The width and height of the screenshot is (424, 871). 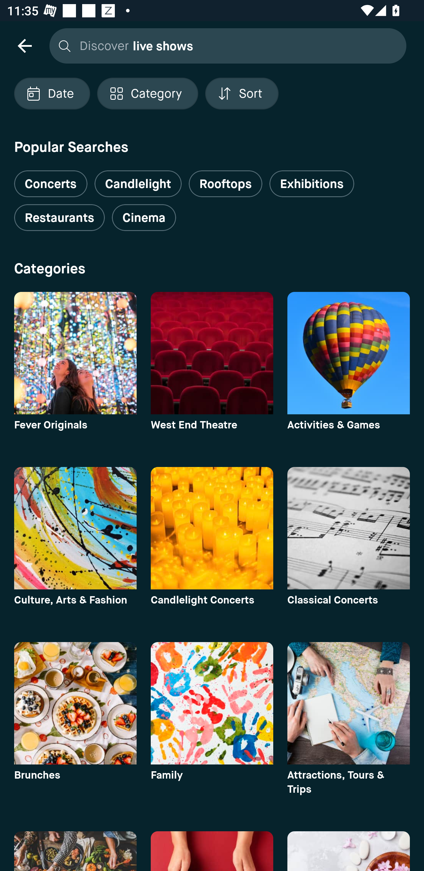 What do you see at coordinates (147, 94) in the screenshot?
I see `Localized description Category` at bounding box center [147, 94].